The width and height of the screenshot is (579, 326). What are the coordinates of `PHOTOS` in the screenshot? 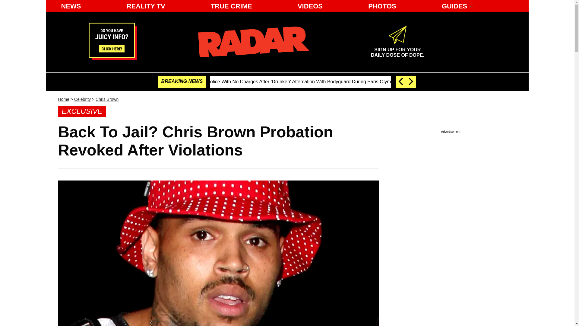 It's located at (382, 6).